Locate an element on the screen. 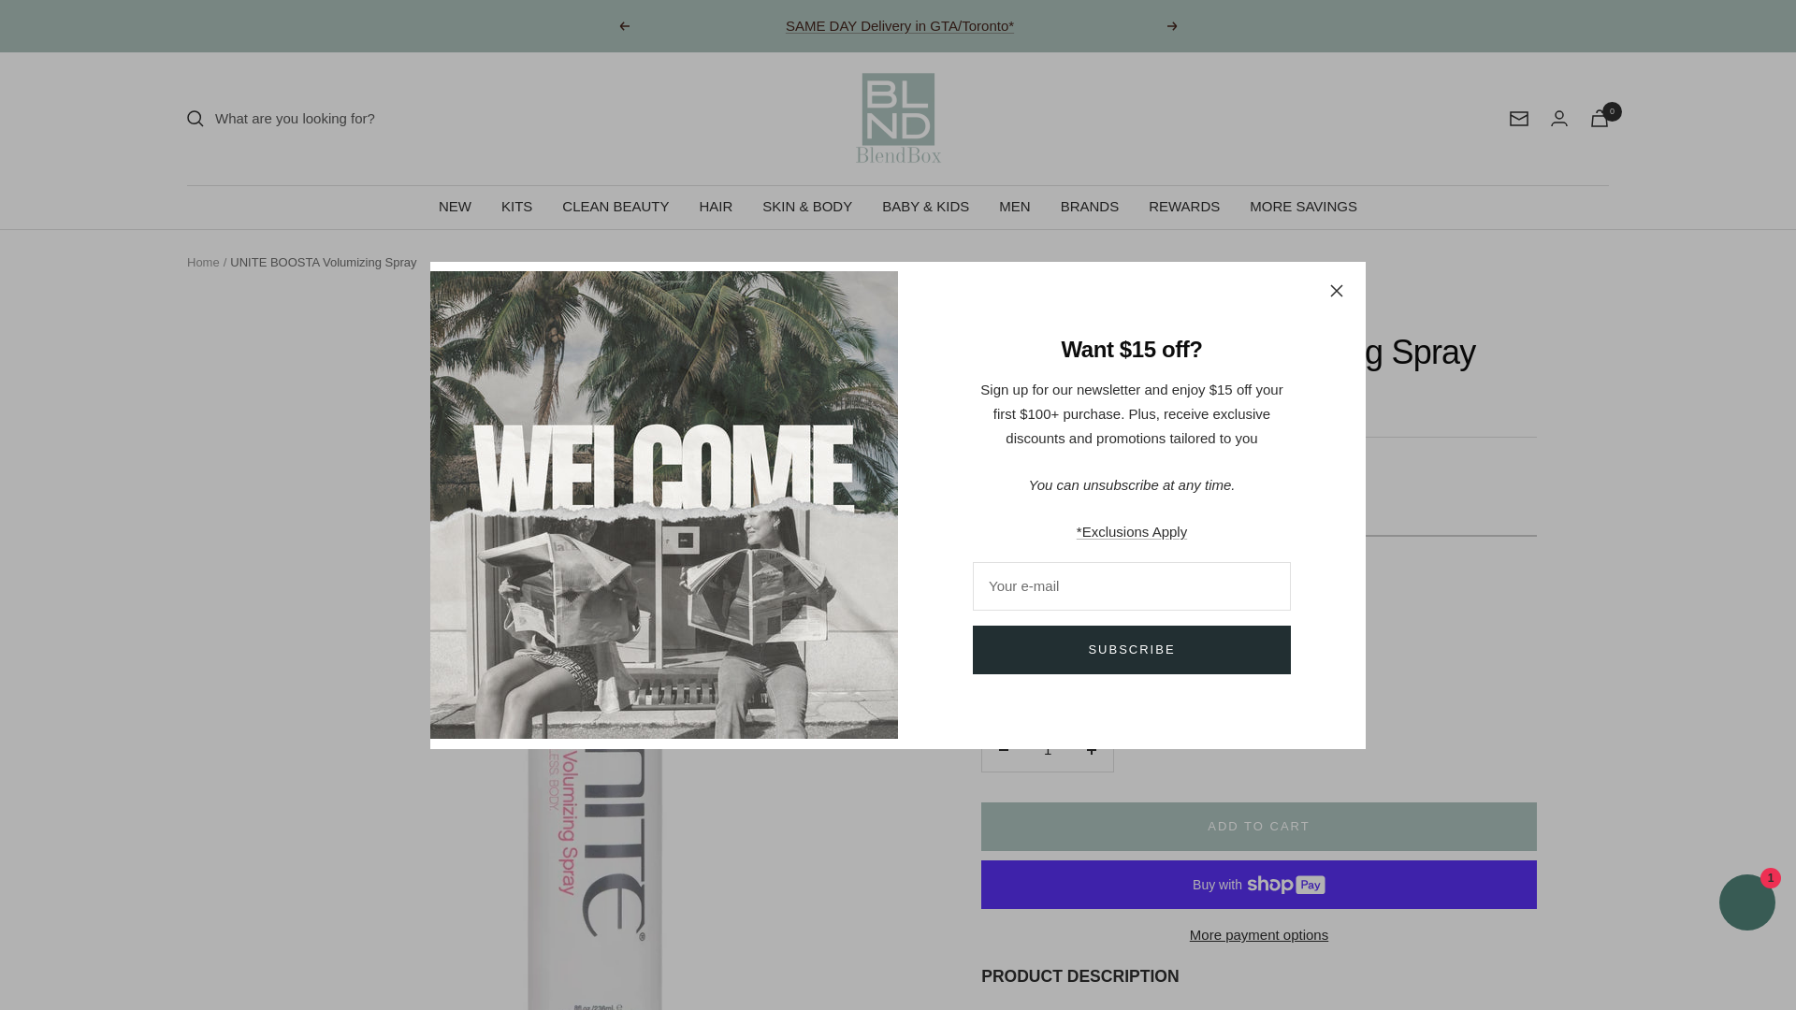  Decrease quantity is located at coordinates (1004, 750).